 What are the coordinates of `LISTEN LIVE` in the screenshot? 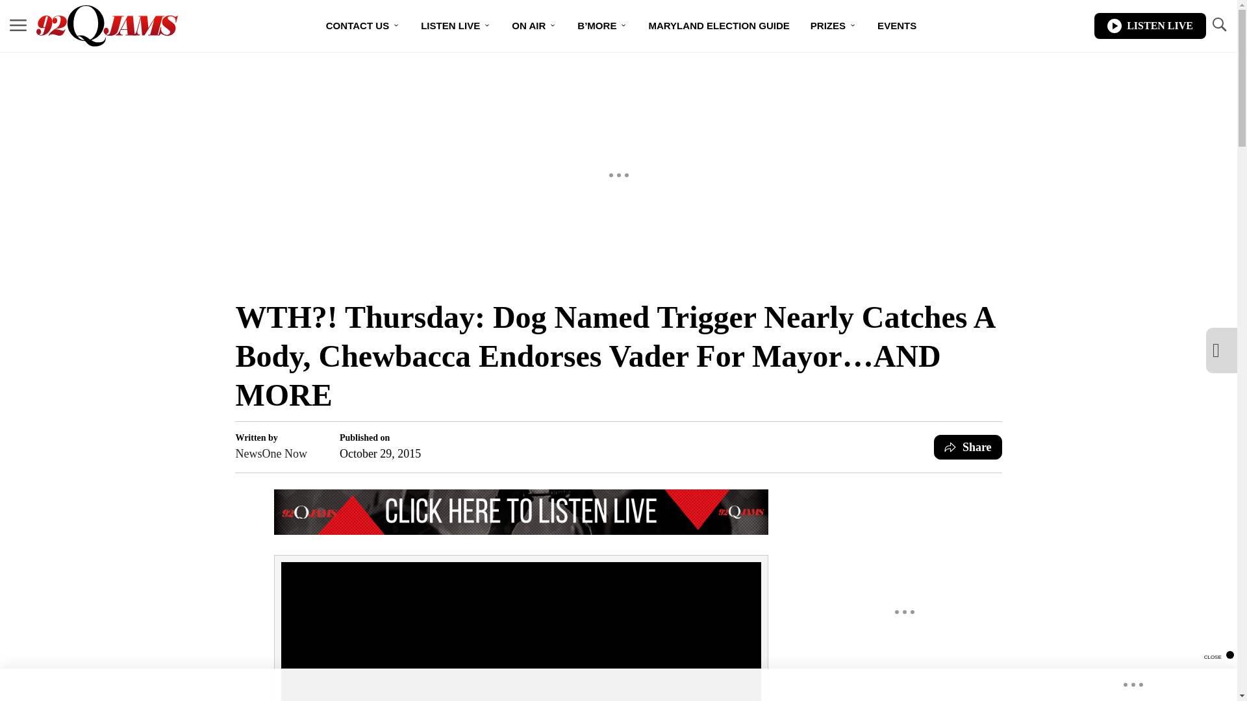 It's located at (1150, 26).